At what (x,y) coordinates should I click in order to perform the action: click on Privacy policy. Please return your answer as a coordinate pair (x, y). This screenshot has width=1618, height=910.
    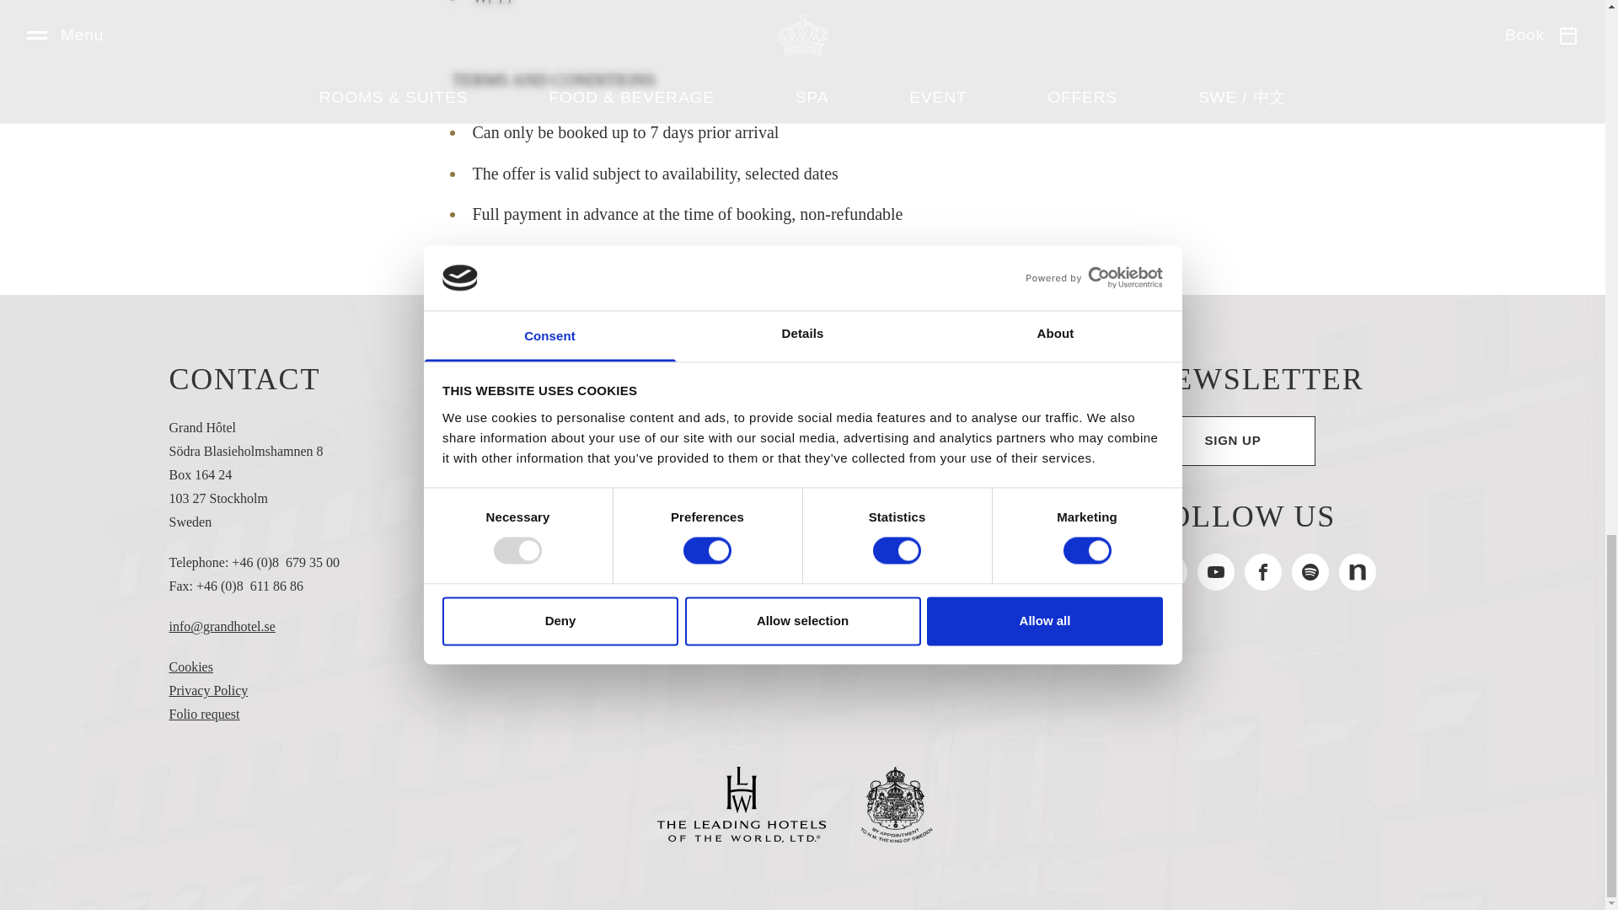
    Looking at the image, I should click on (207, 691).